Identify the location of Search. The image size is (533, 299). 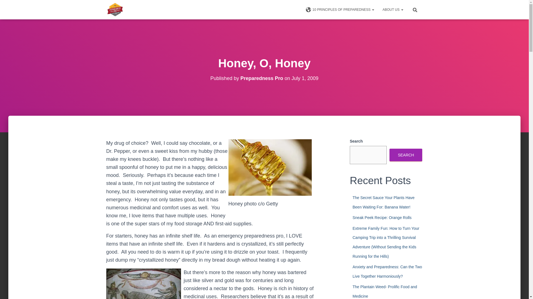
(6, 6).